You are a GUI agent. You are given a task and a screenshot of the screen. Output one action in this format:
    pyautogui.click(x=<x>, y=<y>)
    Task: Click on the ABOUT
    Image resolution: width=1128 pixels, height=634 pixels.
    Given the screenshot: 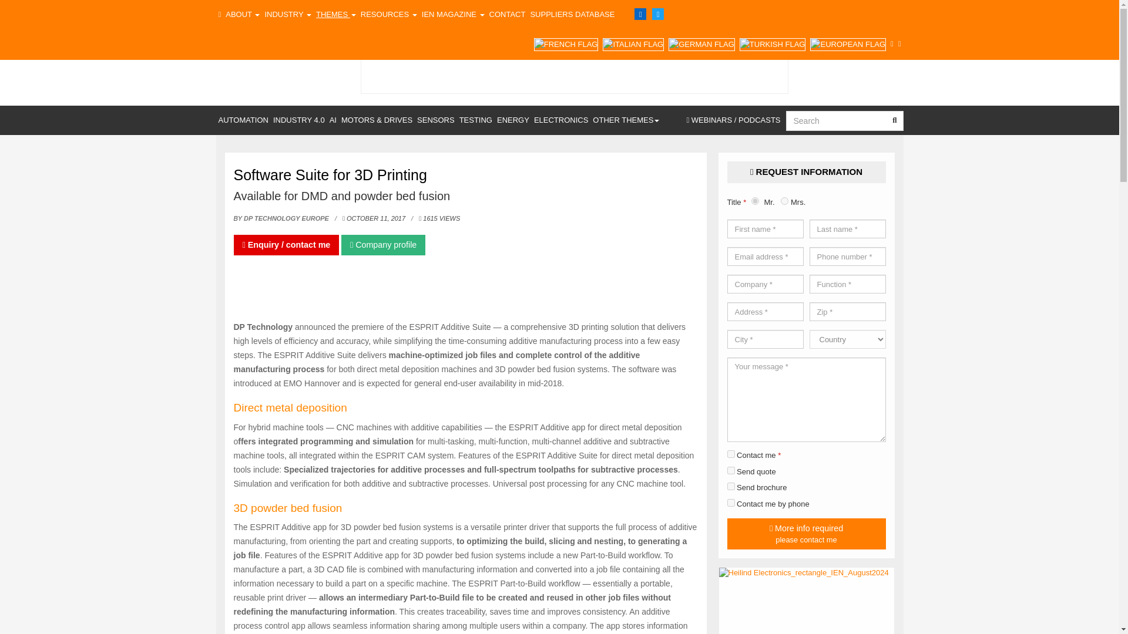 What is the action you would take?
    pyautogui.click(x=242, y=14)
    